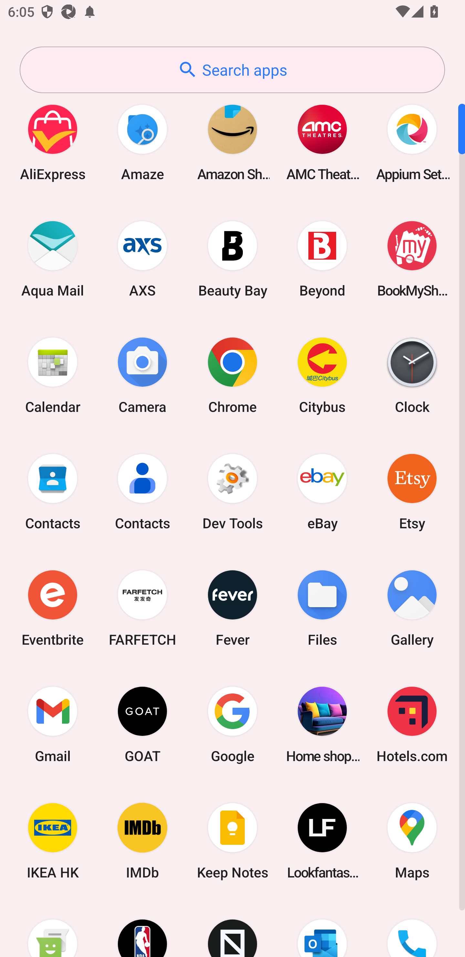 The height and width of the screenshot is (957, 465). What do you see at coordinates (322, 841) in the screenshot?
I see `Lookfantastic` at bounding box center [322, 841].